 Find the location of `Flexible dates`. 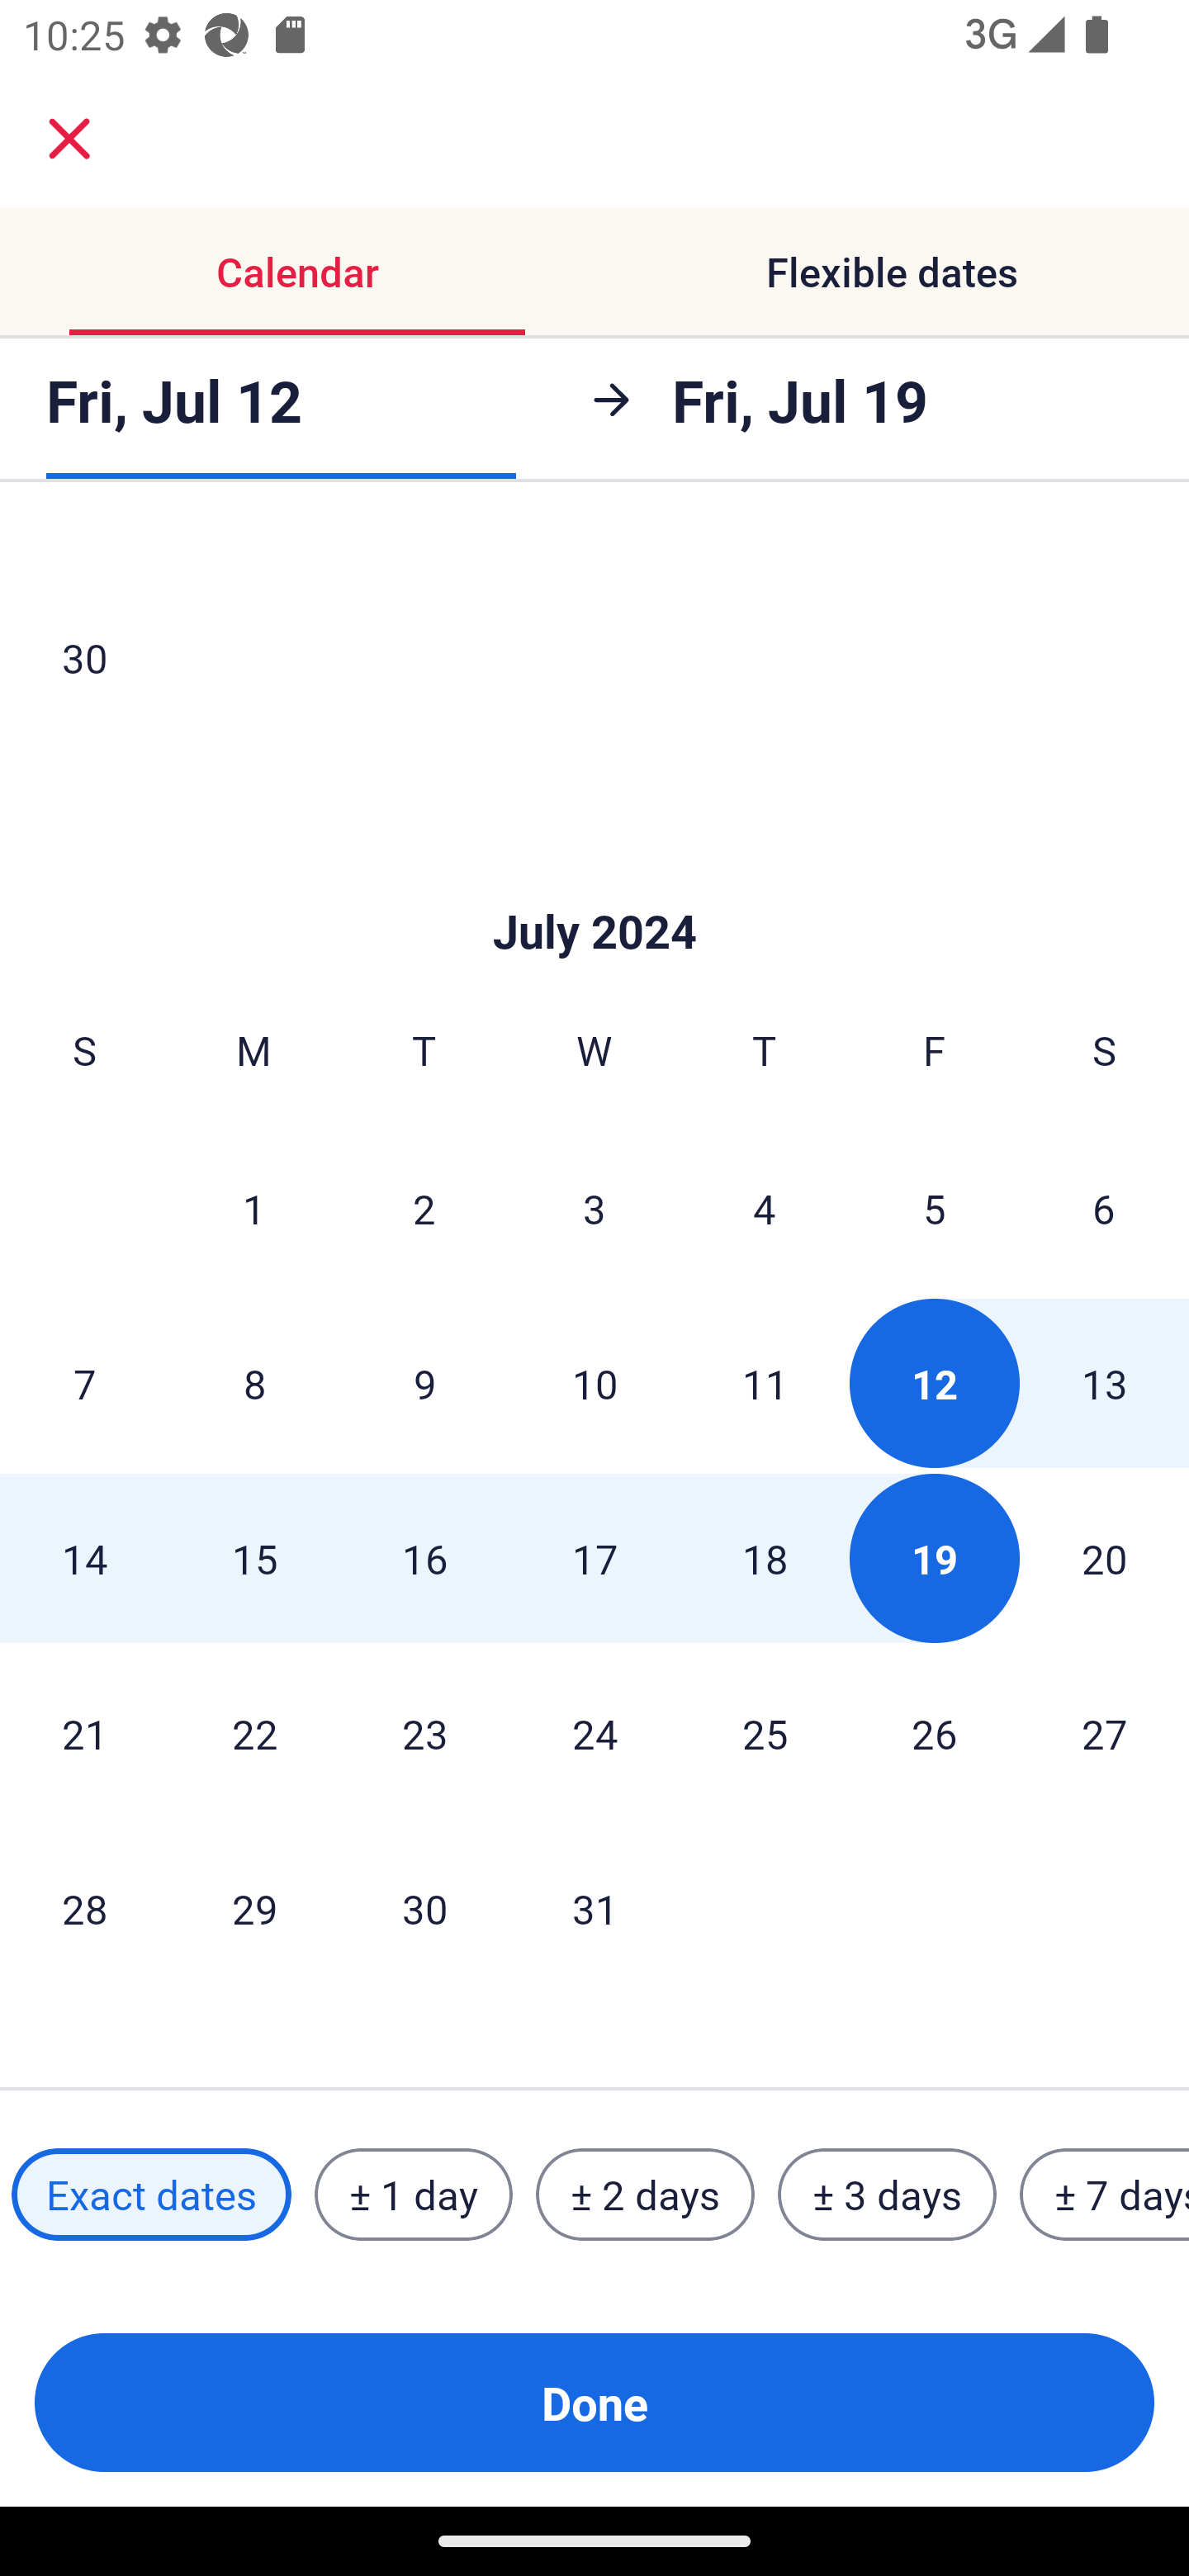

Flexible dates is located at coordinates (892, 271).